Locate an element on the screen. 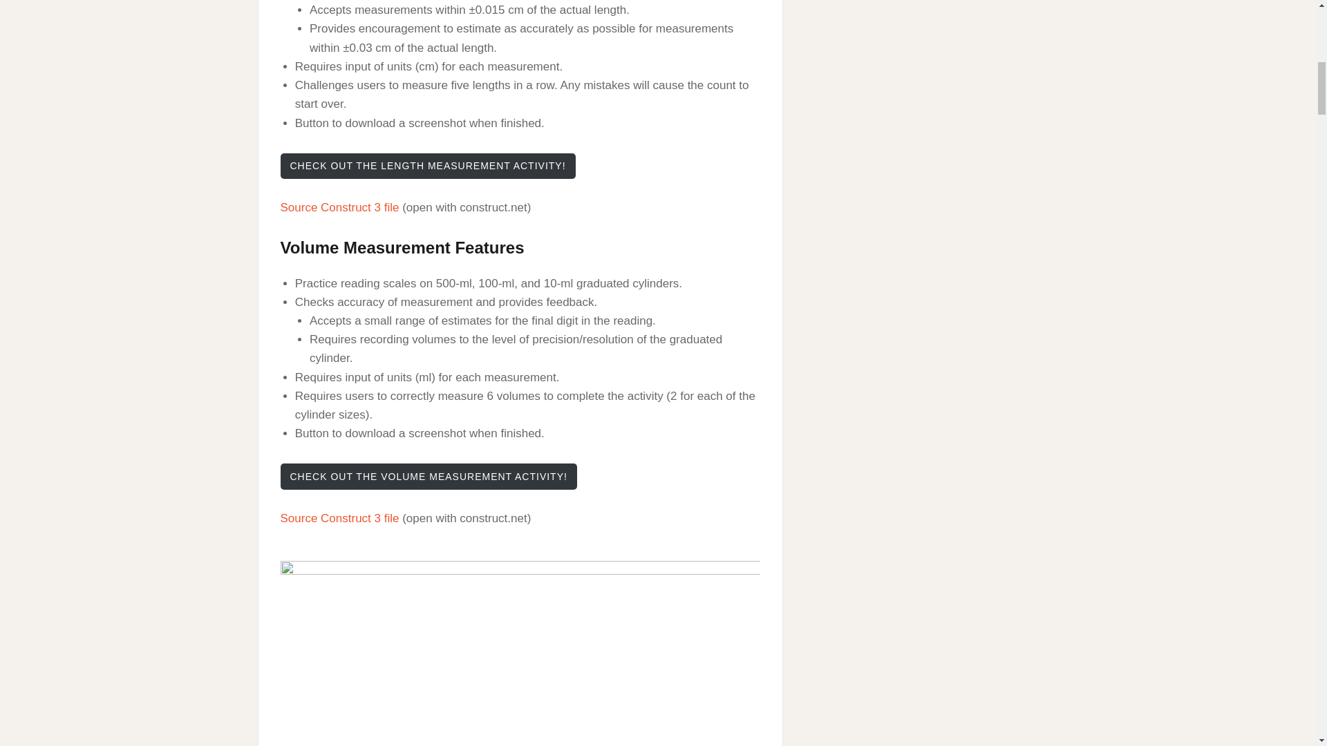 Image resolution: width=1327 pixels, height=746 pixels. CHECK OUT THE VOLUME MEASUREMENT ACTIVITY! is located at coordinates (429, 476).